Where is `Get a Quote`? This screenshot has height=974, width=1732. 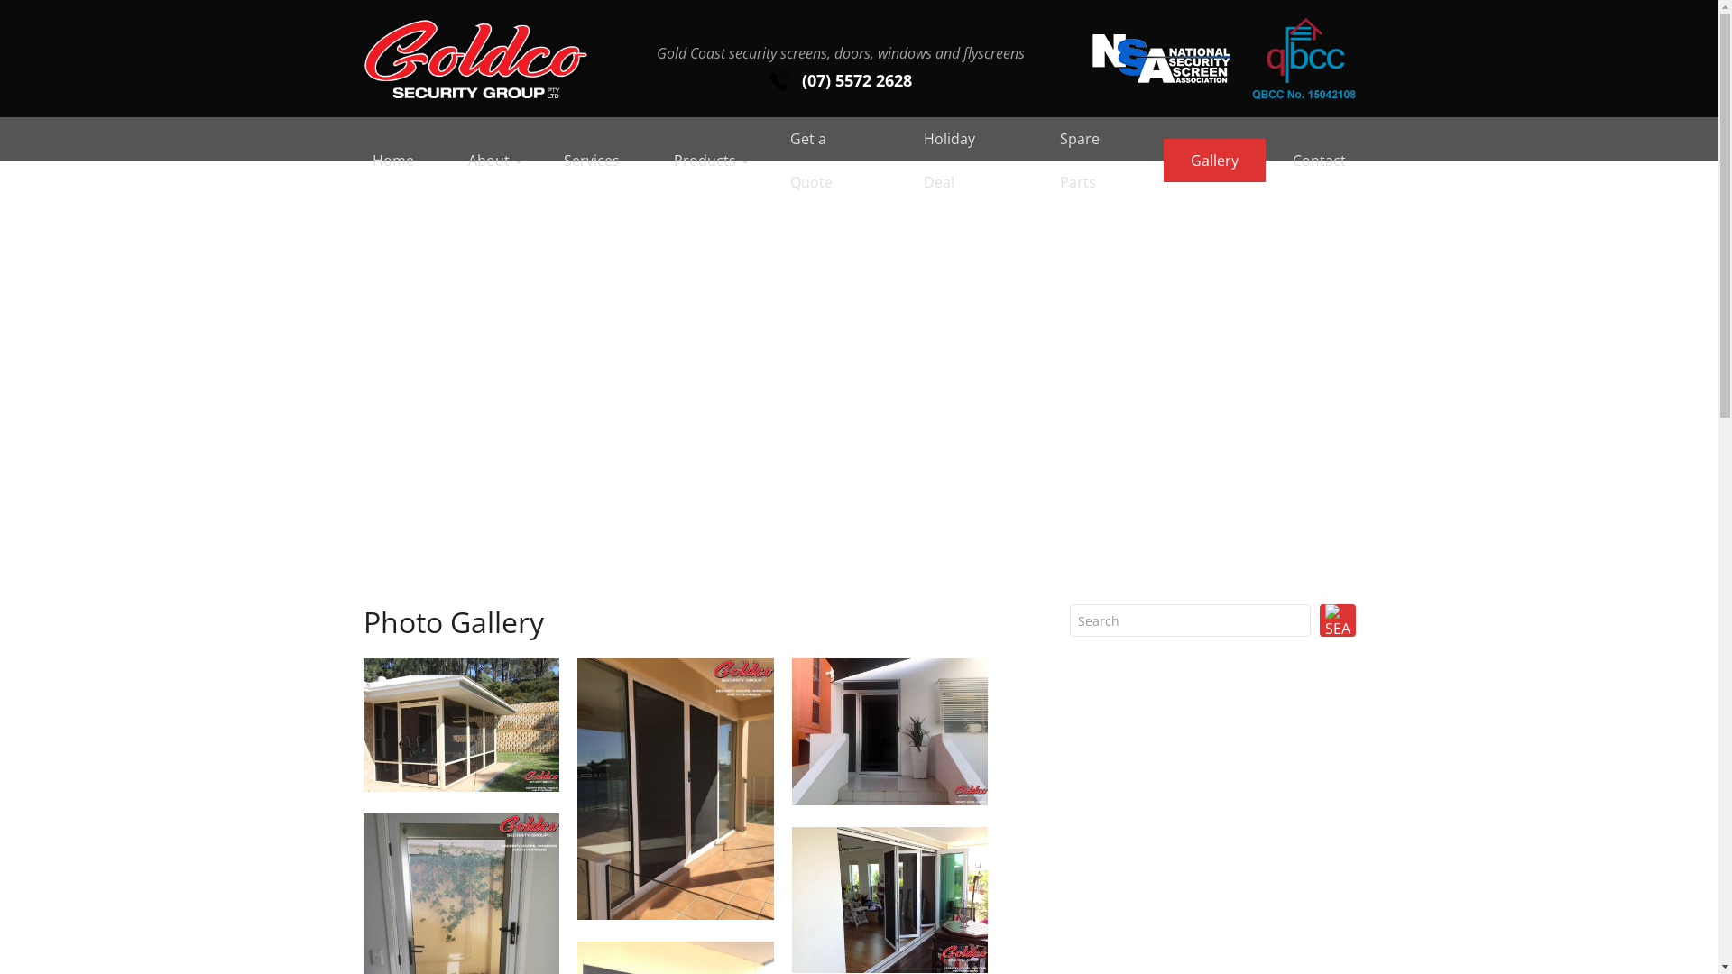
Get a Quote is located at coordinates (830, 161).